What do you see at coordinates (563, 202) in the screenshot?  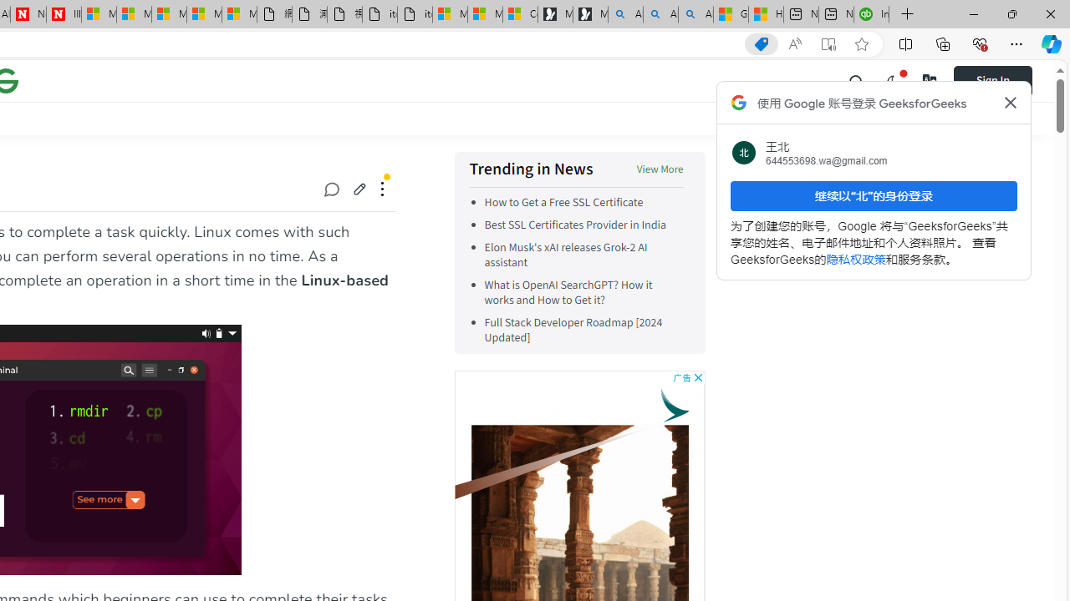 I see `How to Get a Free SSL Certificate` at bounding box center [563, 202].